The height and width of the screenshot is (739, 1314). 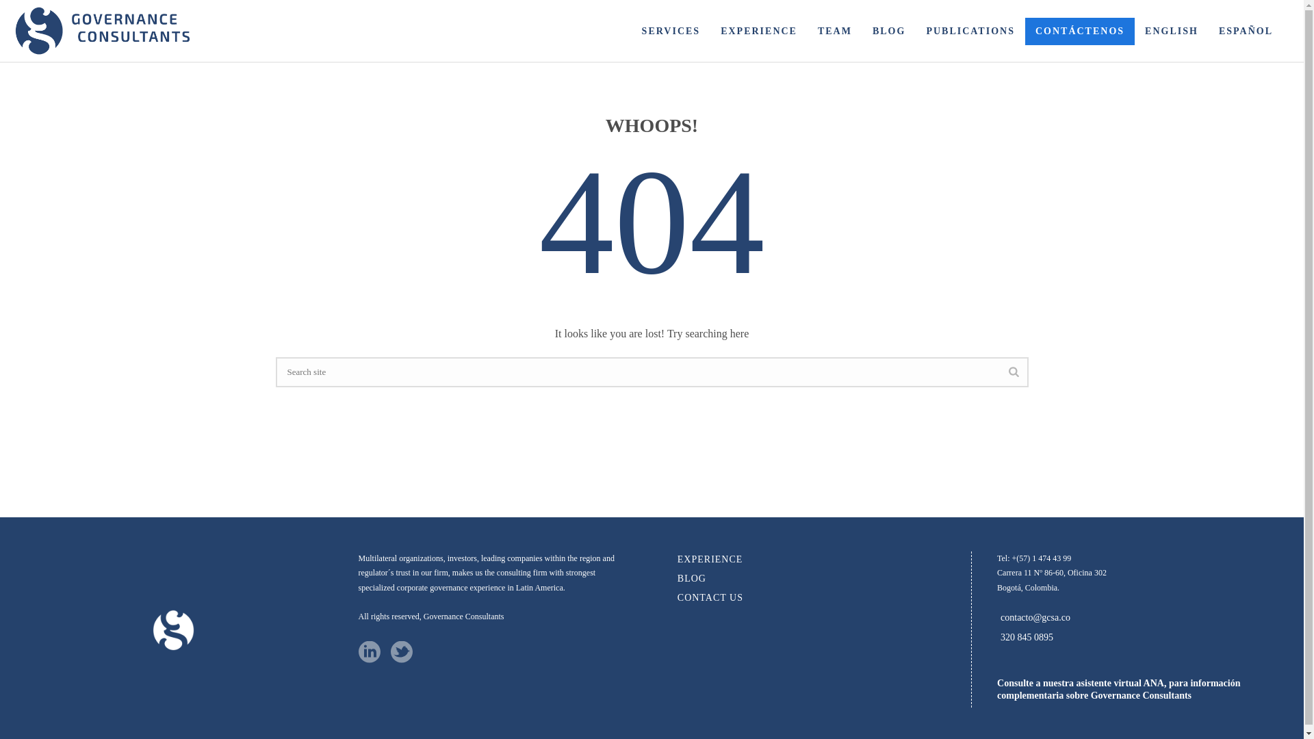 I want to click on SERVICES, so click(x=671, y=31).